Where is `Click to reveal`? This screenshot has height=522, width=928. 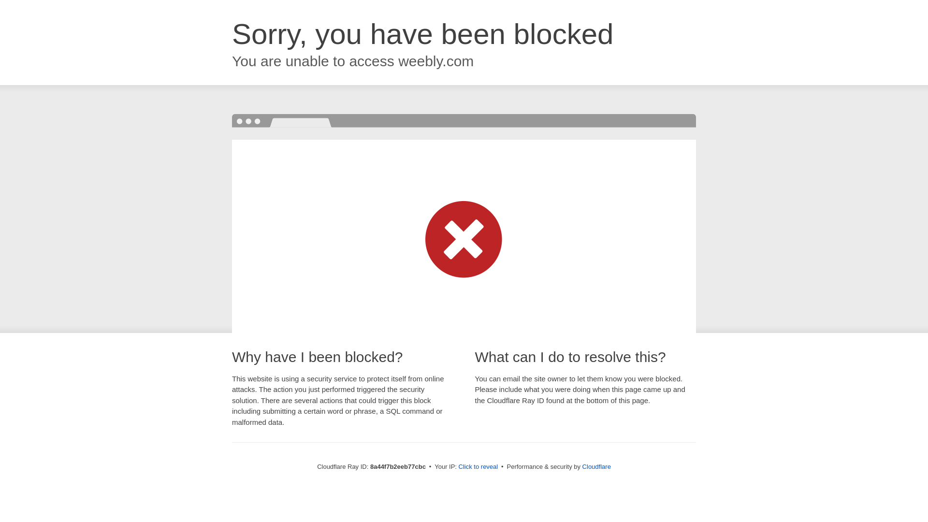
Click to reveal is located at coordinates (478, 467).